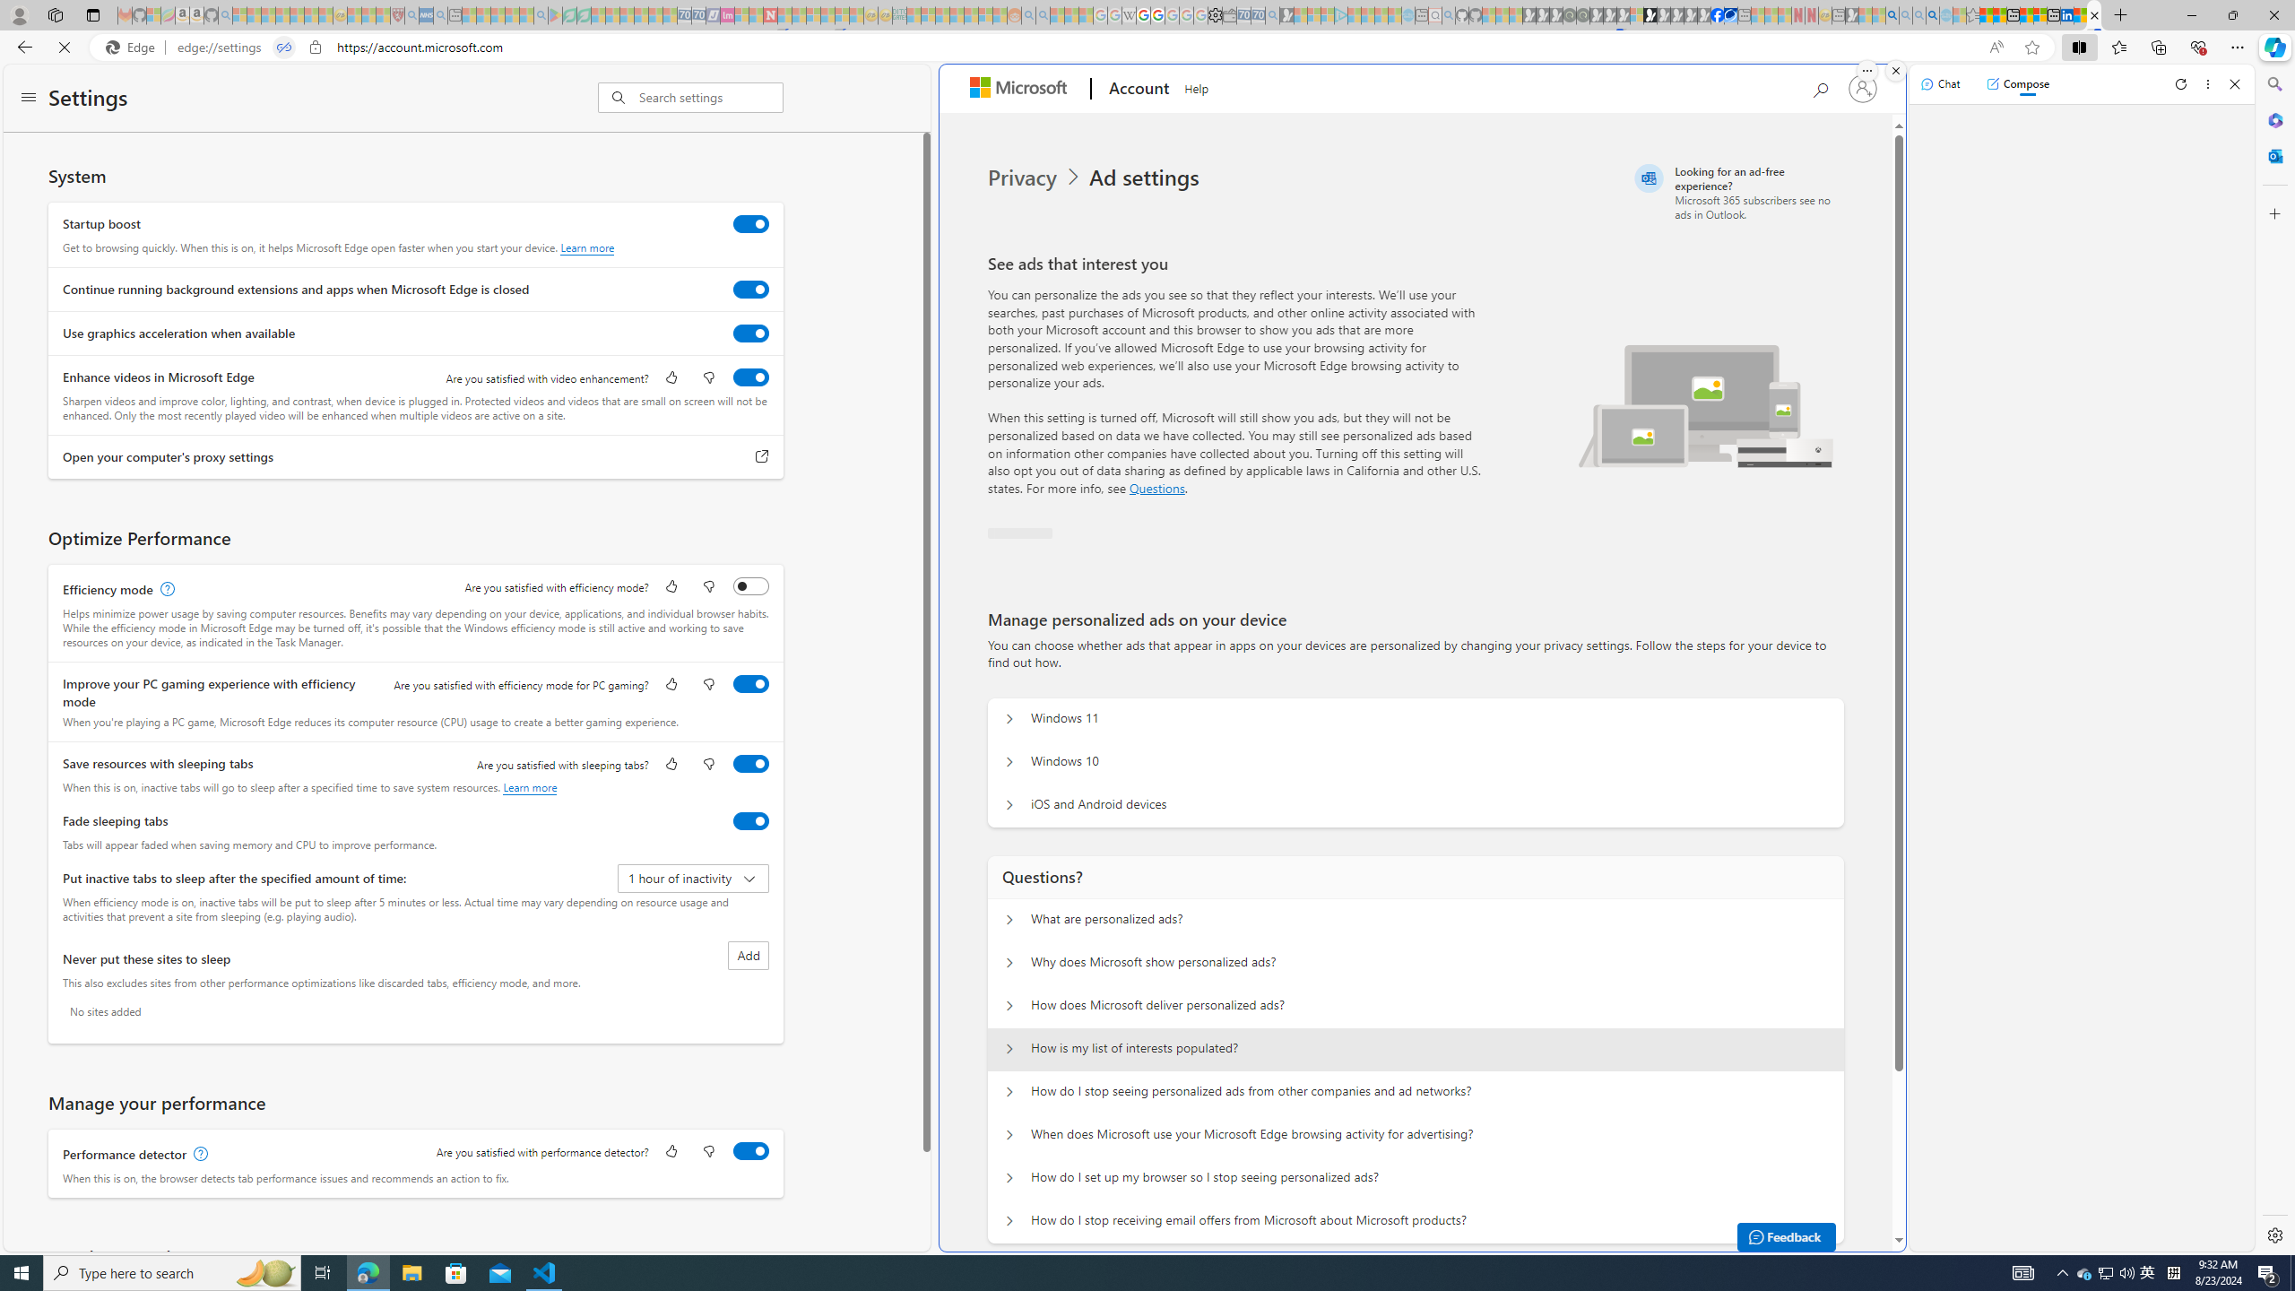 The image size is (2295, 1291). I want to click on Open your computer's proxy settings, so click(762, 457).